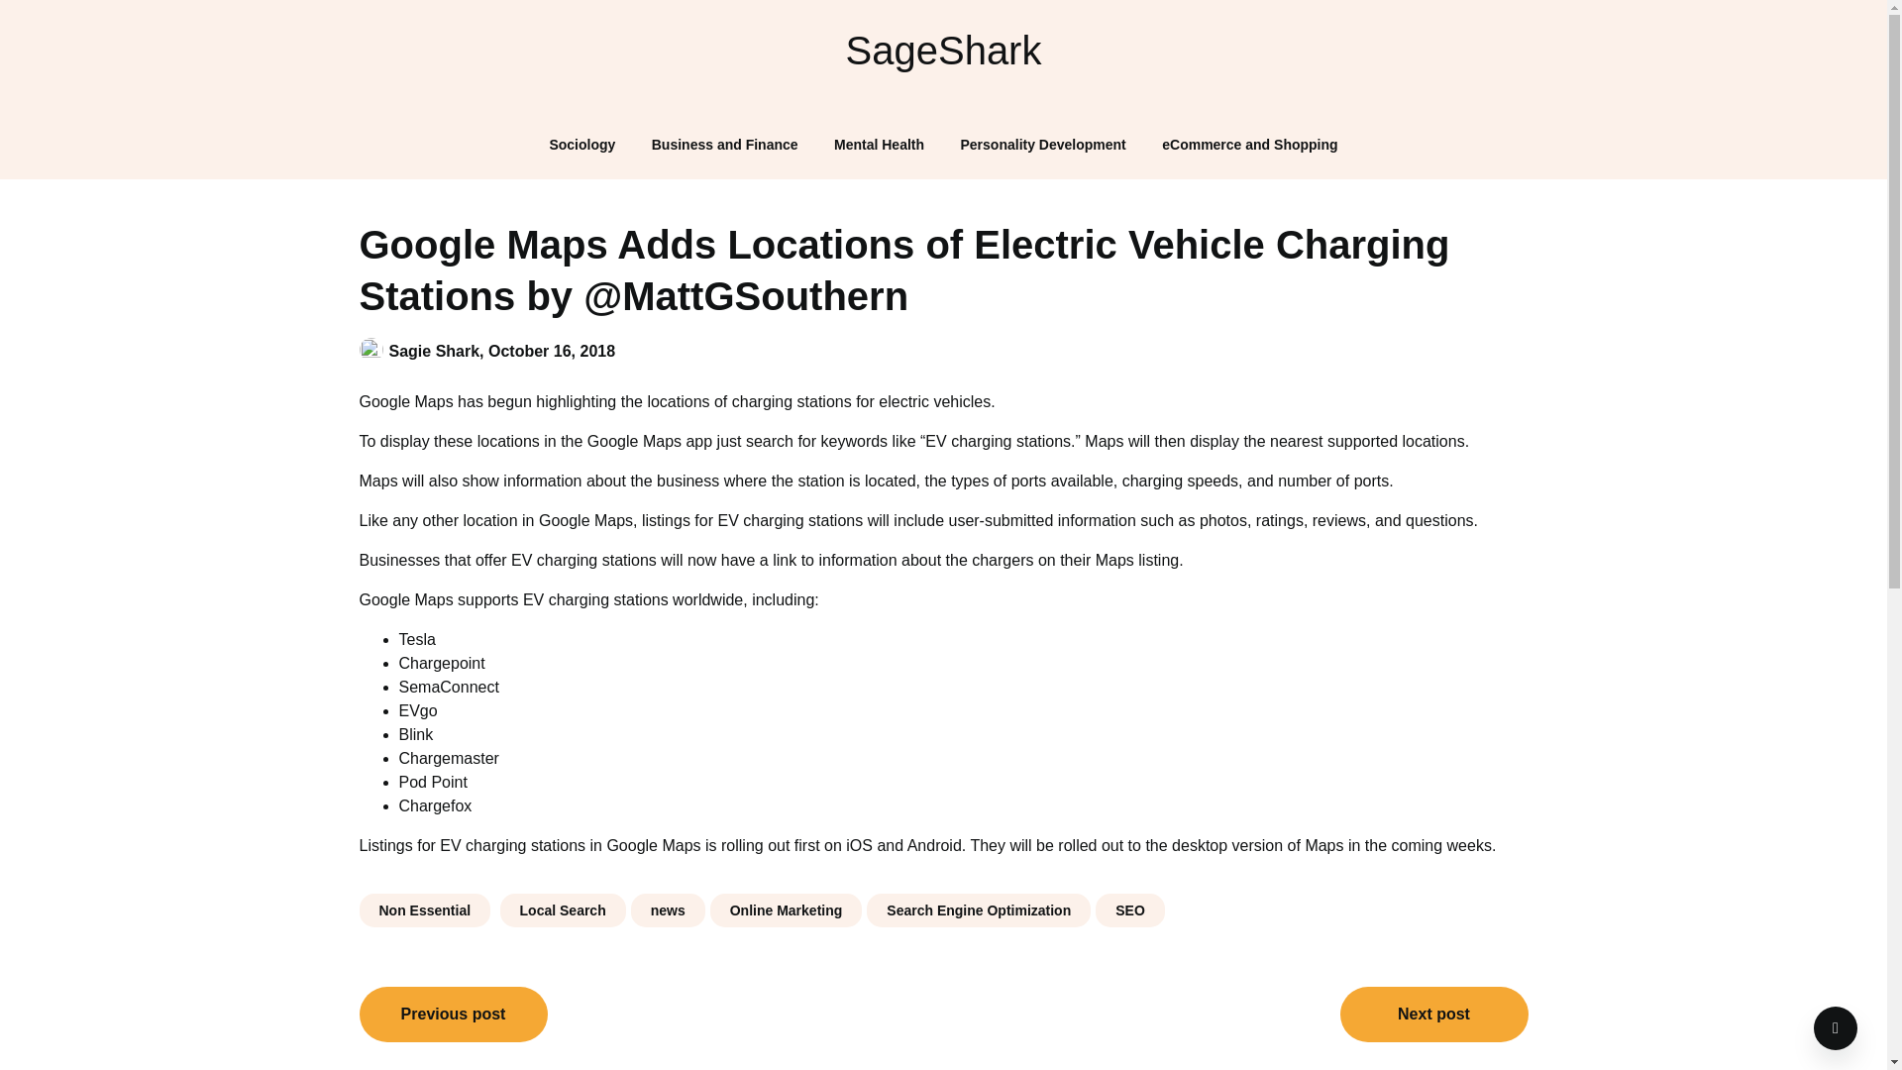  What do you see at coordinates (724, 145) in the screenshot?
I see `Business and Finance` at bounding box center [724, 145].